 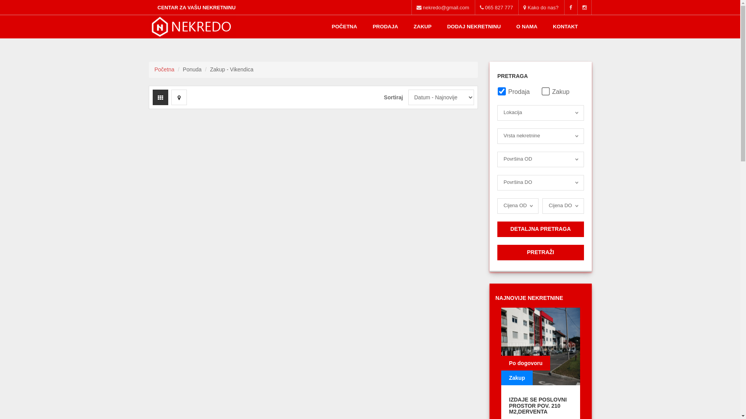 I want to click on Cijena DO, so click(x=563, y=206).